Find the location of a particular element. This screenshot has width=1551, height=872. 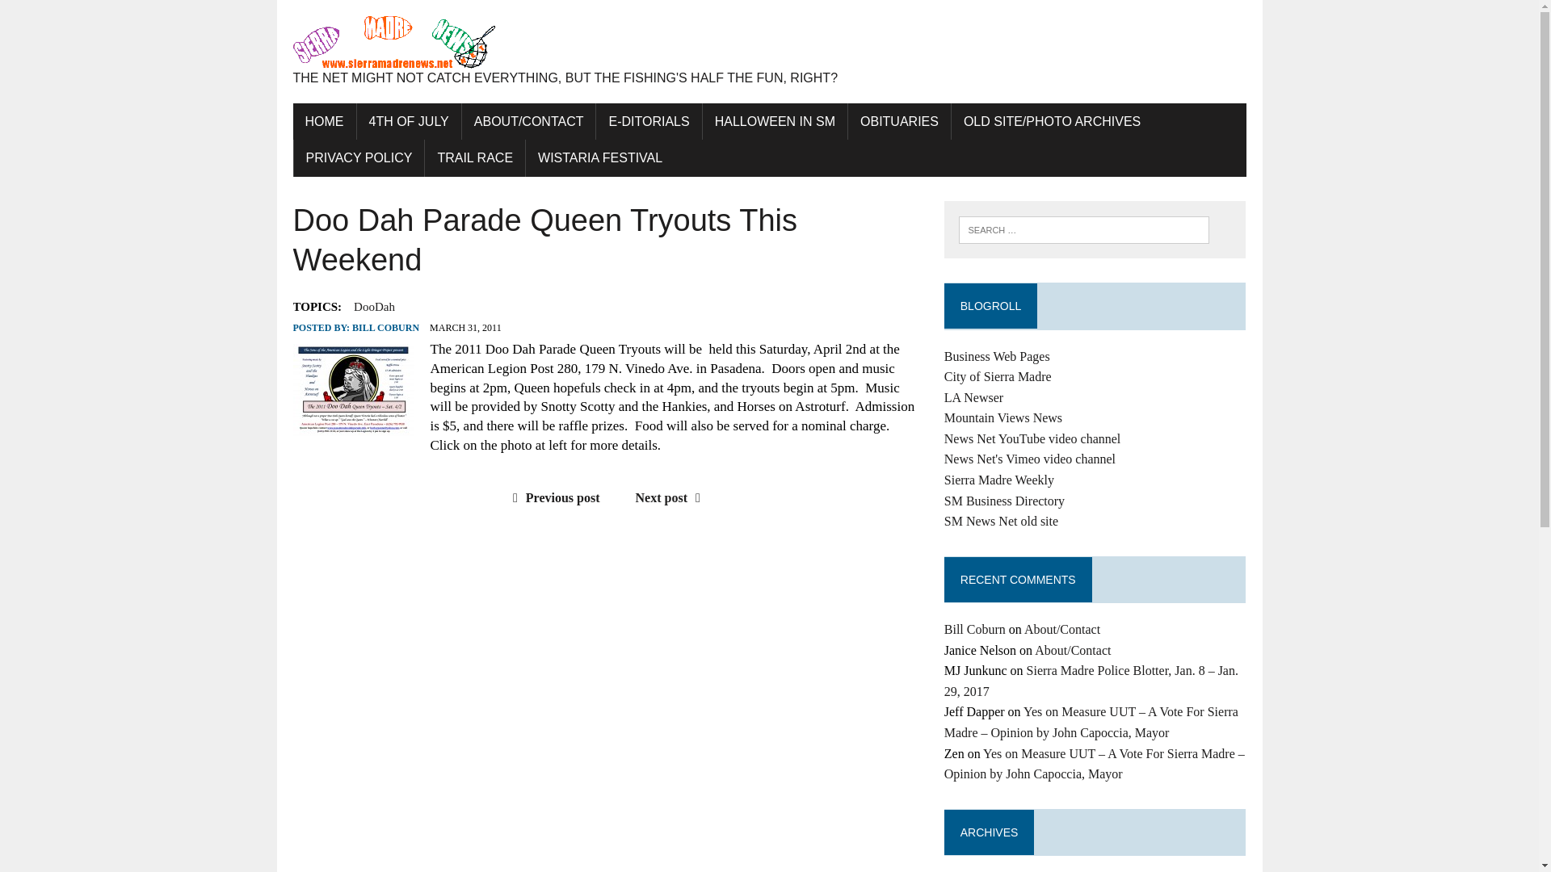

Business Web Pages is located at coordinates (997, 357).